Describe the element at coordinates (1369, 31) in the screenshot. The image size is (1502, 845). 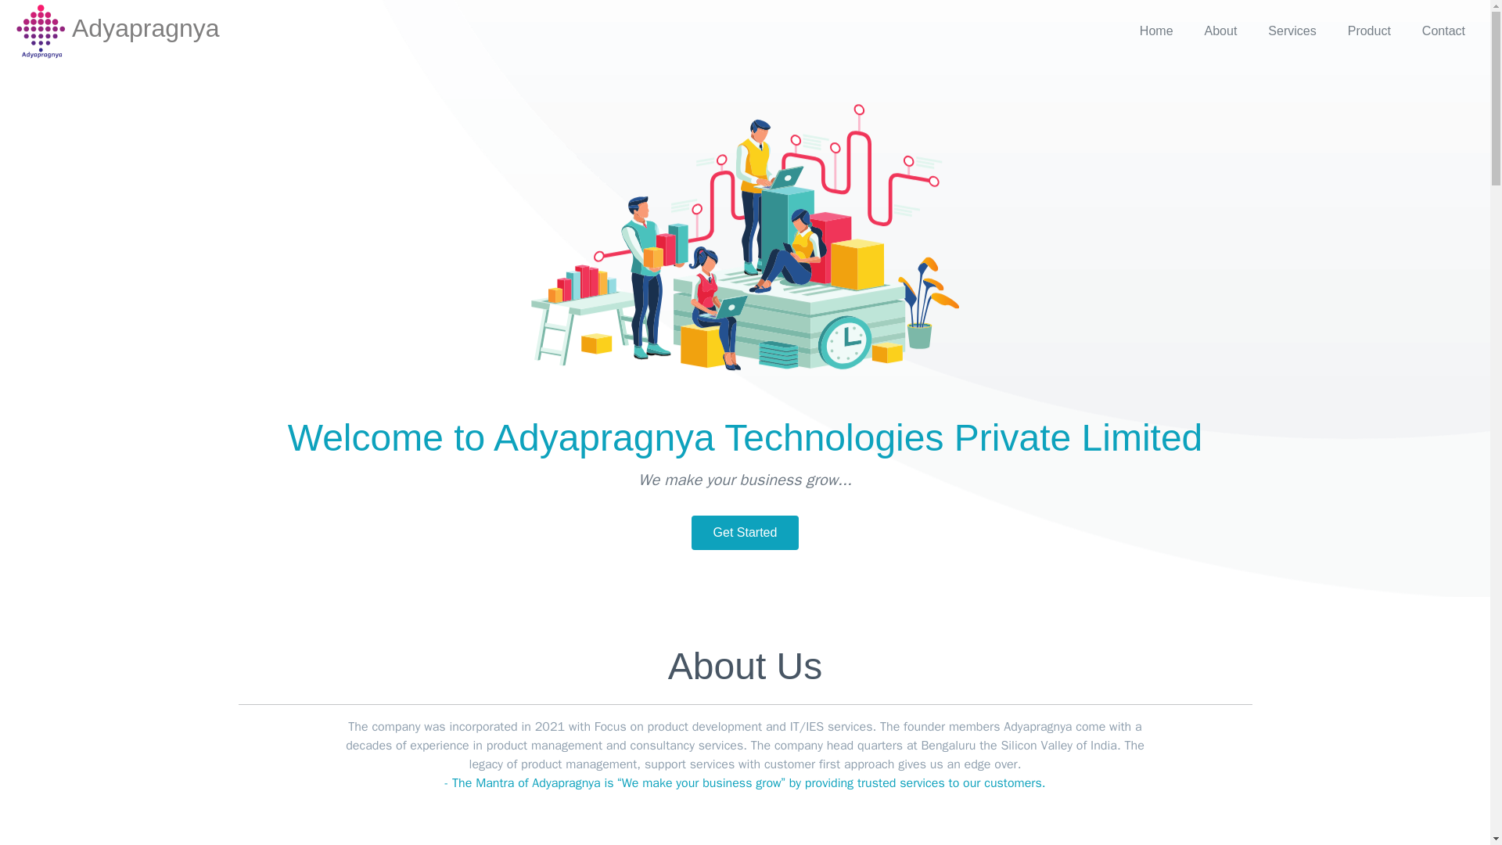
I see `Product` at that location.